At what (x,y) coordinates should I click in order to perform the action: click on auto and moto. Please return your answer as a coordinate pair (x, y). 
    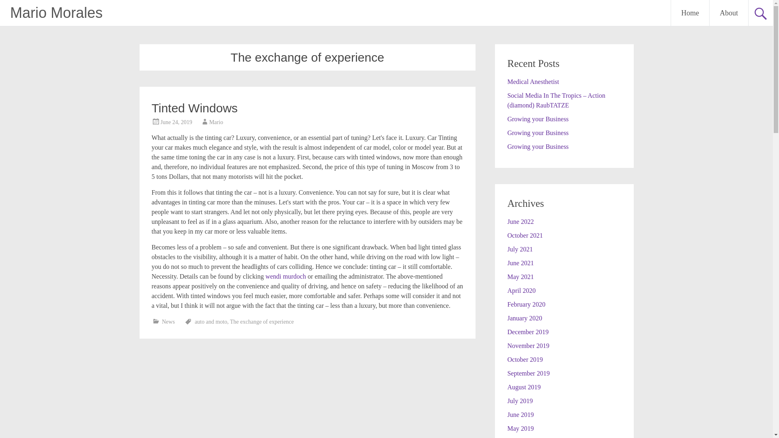
    Looking at the image, I should click on (211, 322).